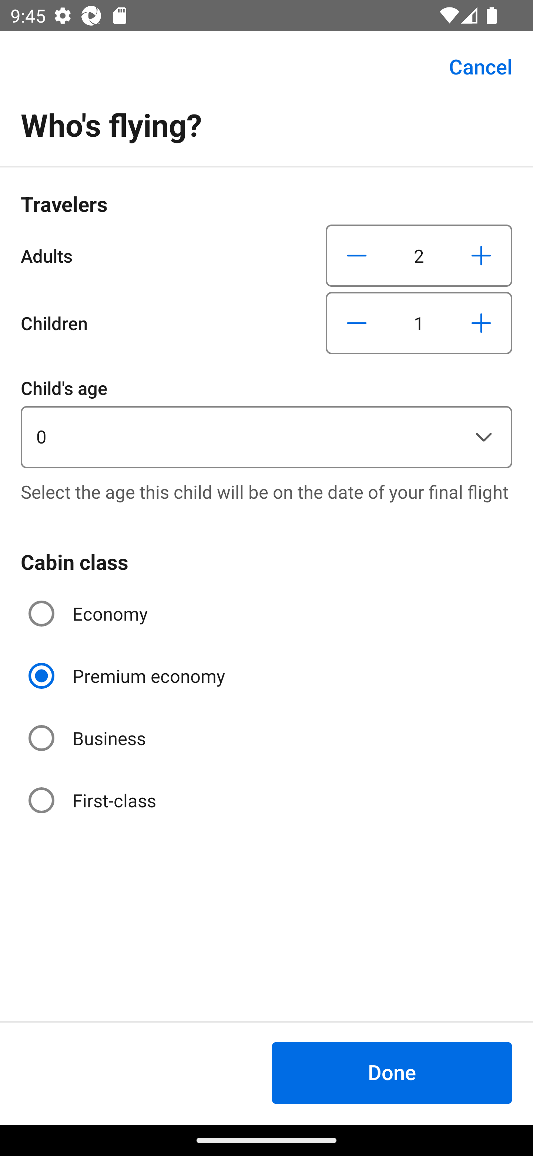 This screenshot has width=533, height=1156. What do you see at coordinates (90, 614) in the screenshot?
I see `Economy` at bounding box center [90, 614].